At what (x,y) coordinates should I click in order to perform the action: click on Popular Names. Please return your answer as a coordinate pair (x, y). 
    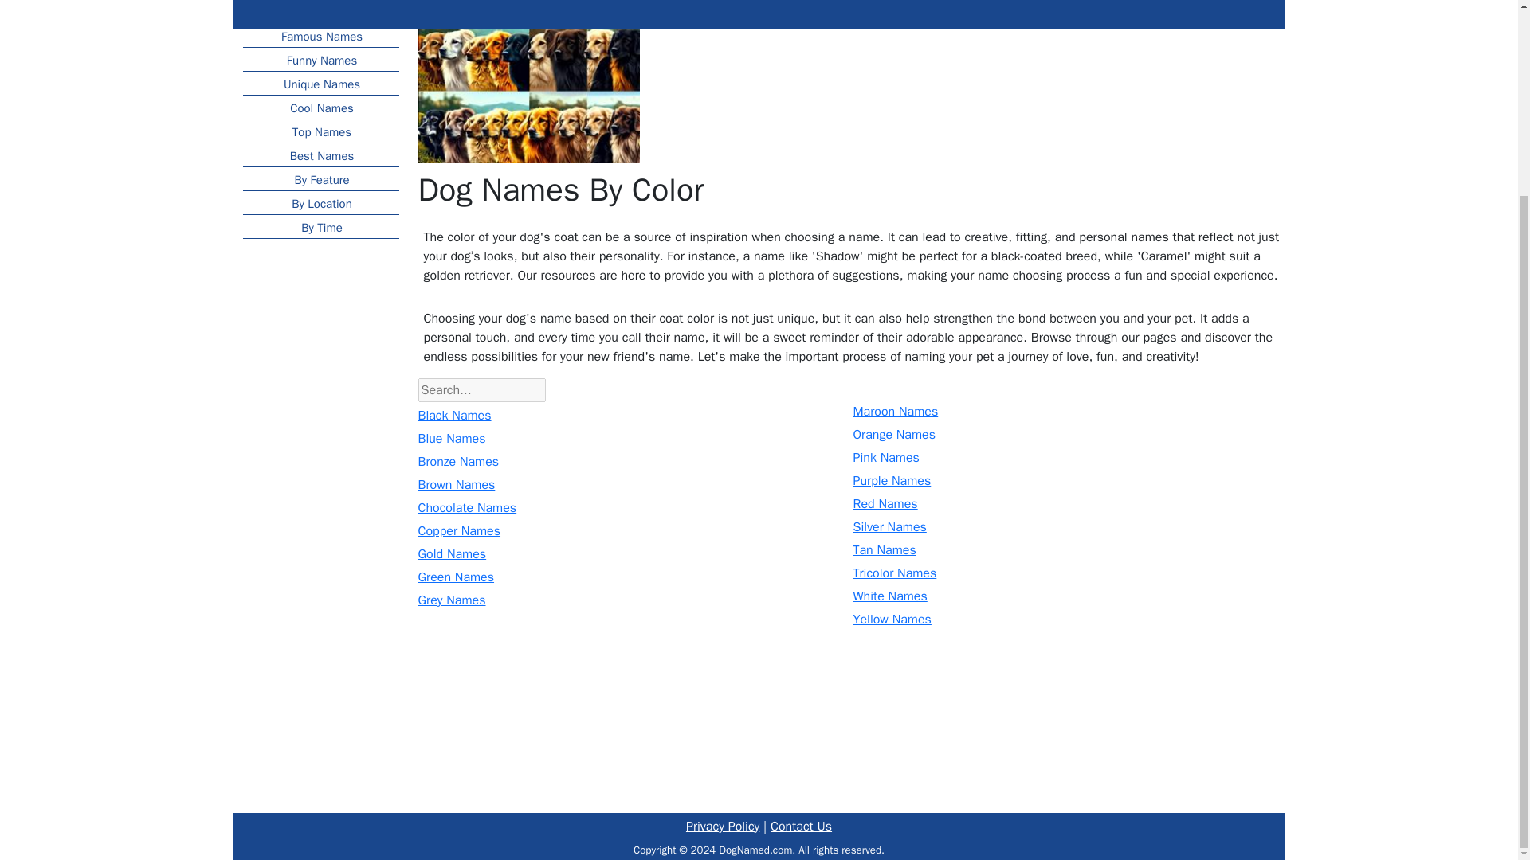
    Looking at the image, I should click on (320, 11).